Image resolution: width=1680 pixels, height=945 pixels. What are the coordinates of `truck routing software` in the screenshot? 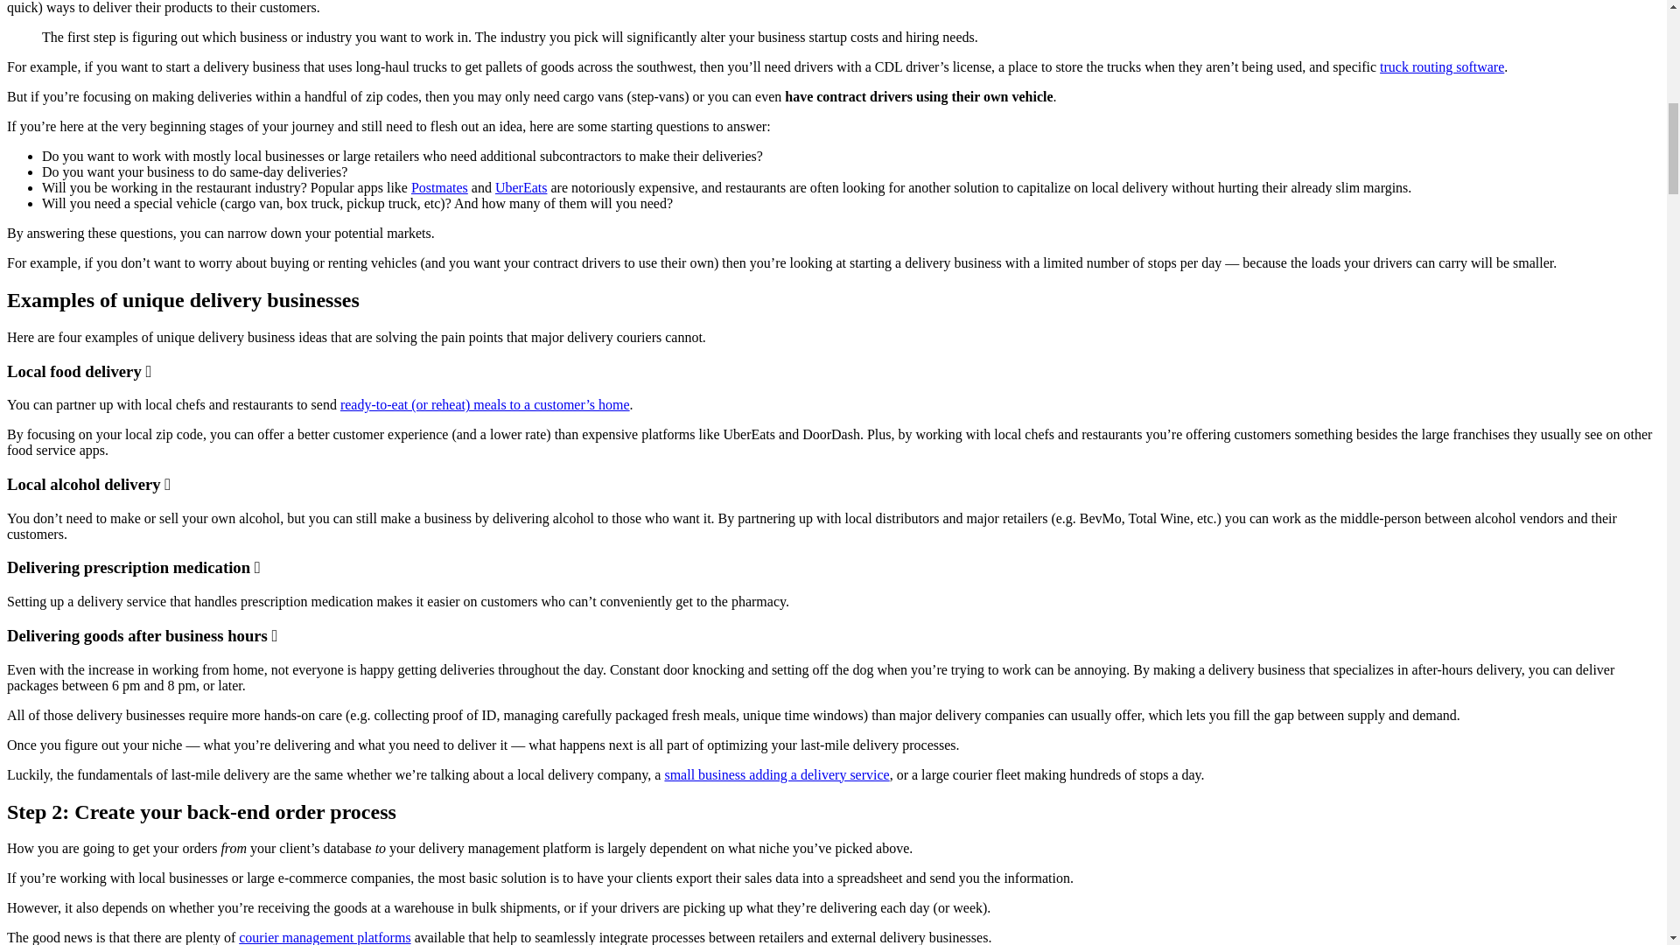 It's located at (1441, 66).